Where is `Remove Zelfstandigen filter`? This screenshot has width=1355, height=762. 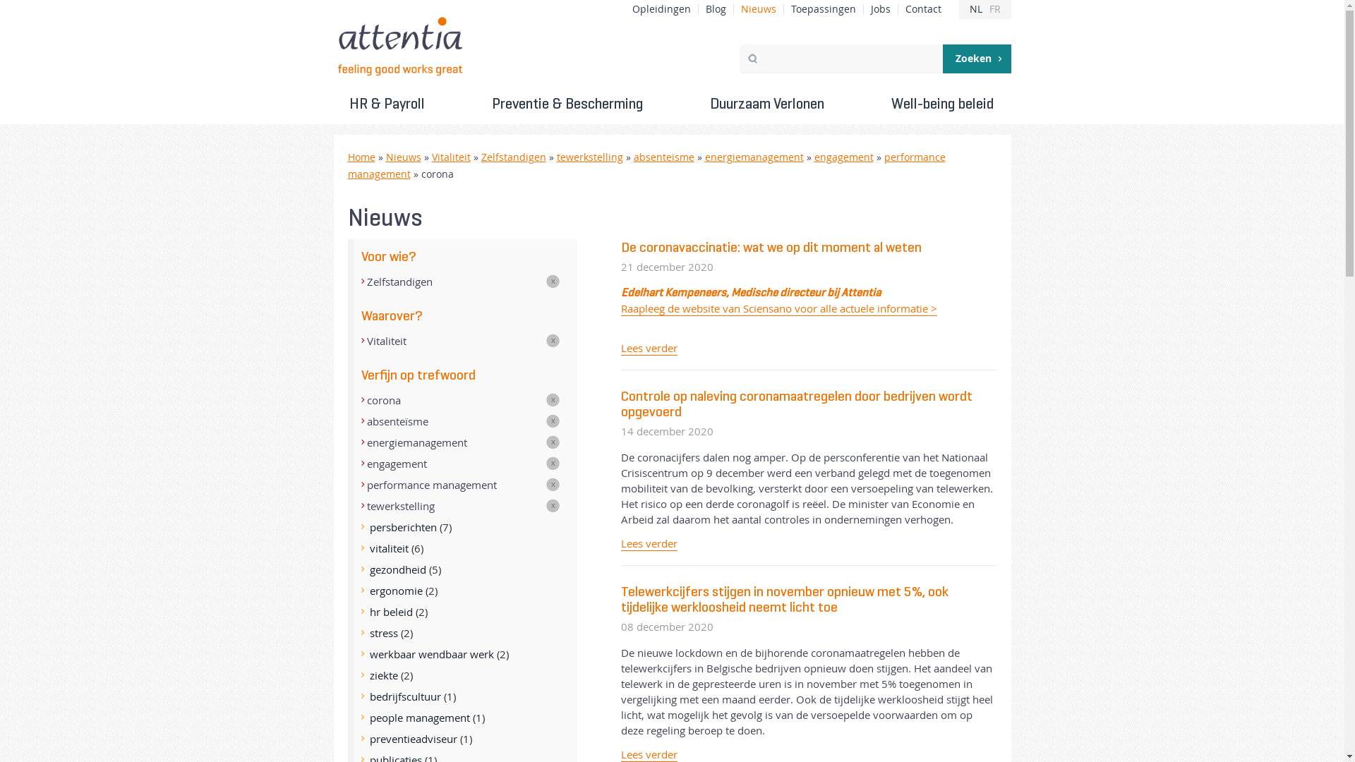
Remove Zelfstandigen filter is located at coordinates (471, 281).